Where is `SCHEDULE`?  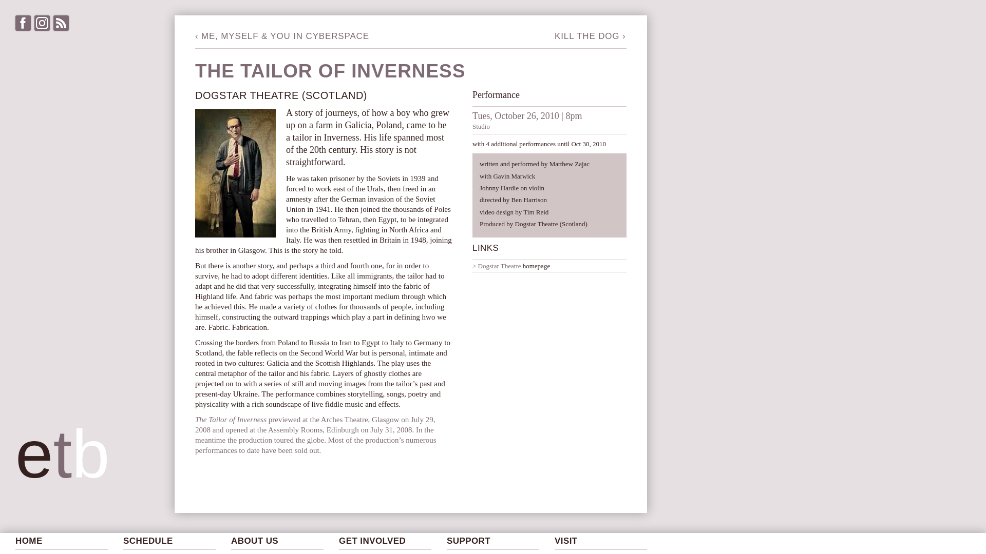
SCHEDULE is located at coordinates (169, 541).